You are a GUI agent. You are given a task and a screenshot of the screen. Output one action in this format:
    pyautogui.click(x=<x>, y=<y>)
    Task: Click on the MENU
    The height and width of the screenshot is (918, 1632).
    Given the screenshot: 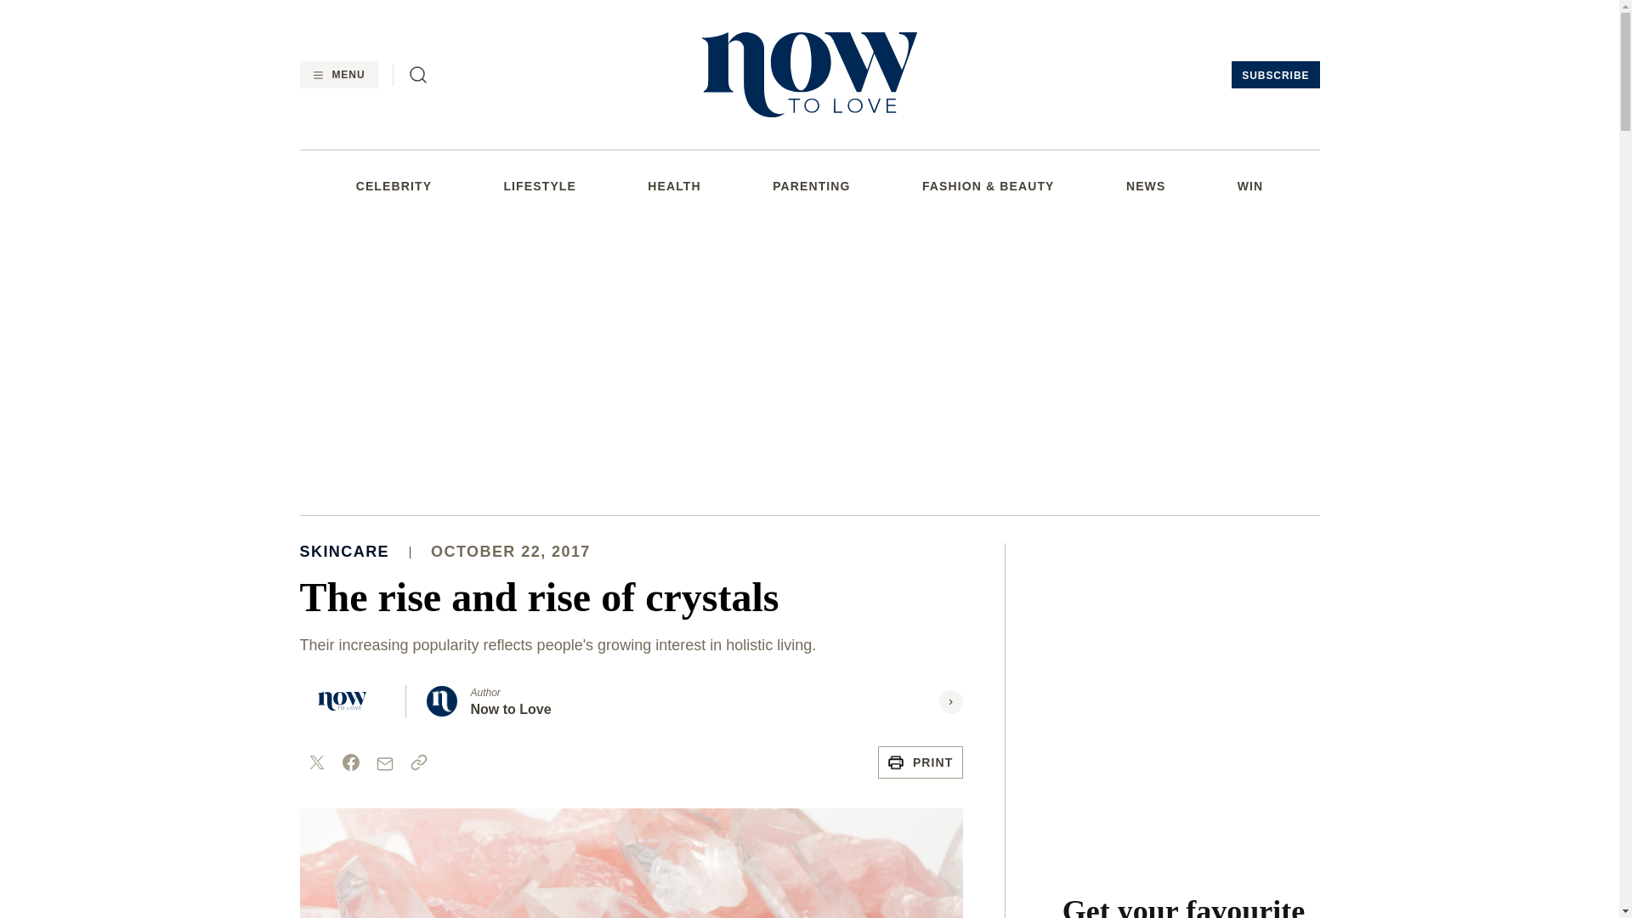 What is the action you would take?
    pyautogui.click(x=337, y=75)
    